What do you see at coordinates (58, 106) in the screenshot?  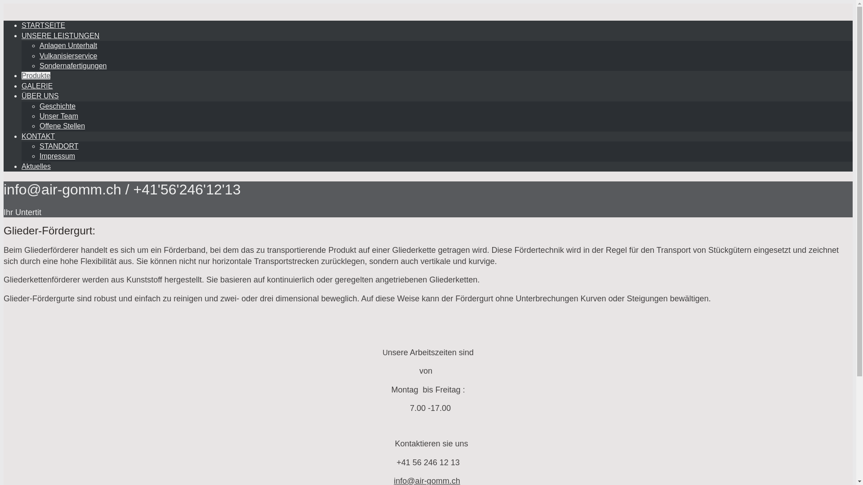 I see `Geschichte` at bounding box center [58, 106].